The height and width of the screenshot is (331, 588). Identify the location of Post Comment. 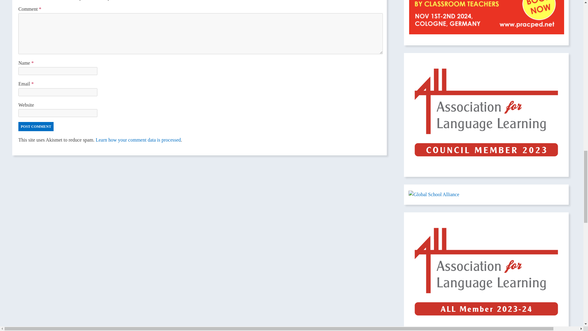
(36, 126).